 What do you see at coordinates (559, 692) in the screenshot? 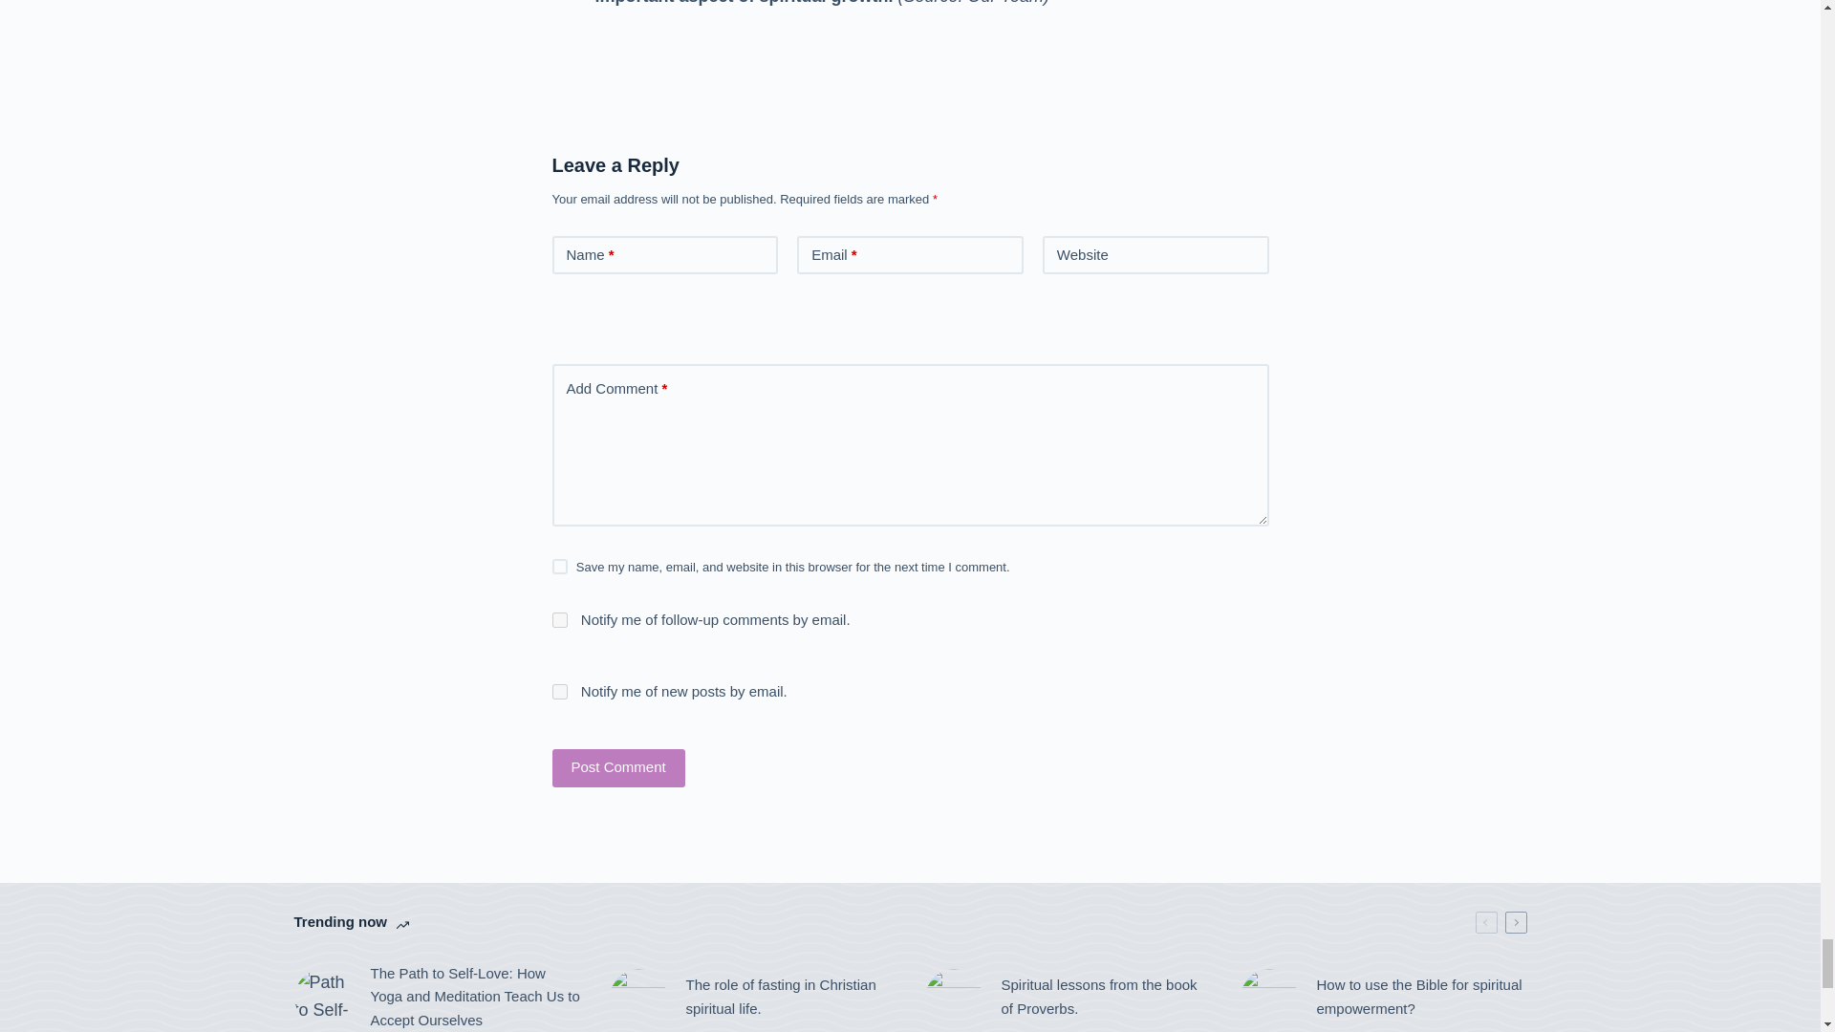
I see `subscribe` at bounding box center [559, 692].